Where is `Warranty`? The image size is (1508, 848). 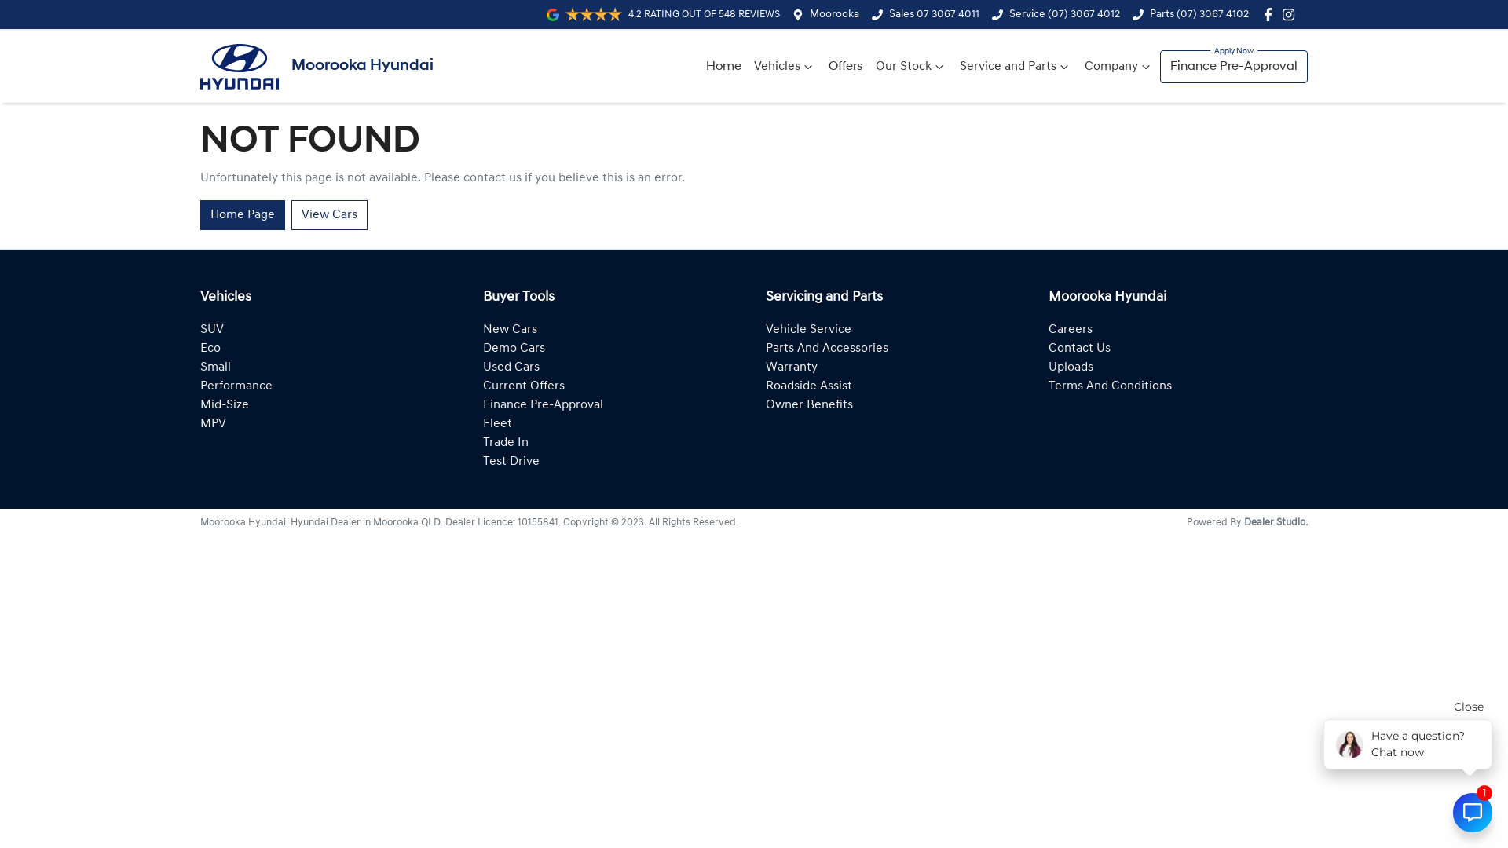
Warranty is located at coordinates (792, 367).